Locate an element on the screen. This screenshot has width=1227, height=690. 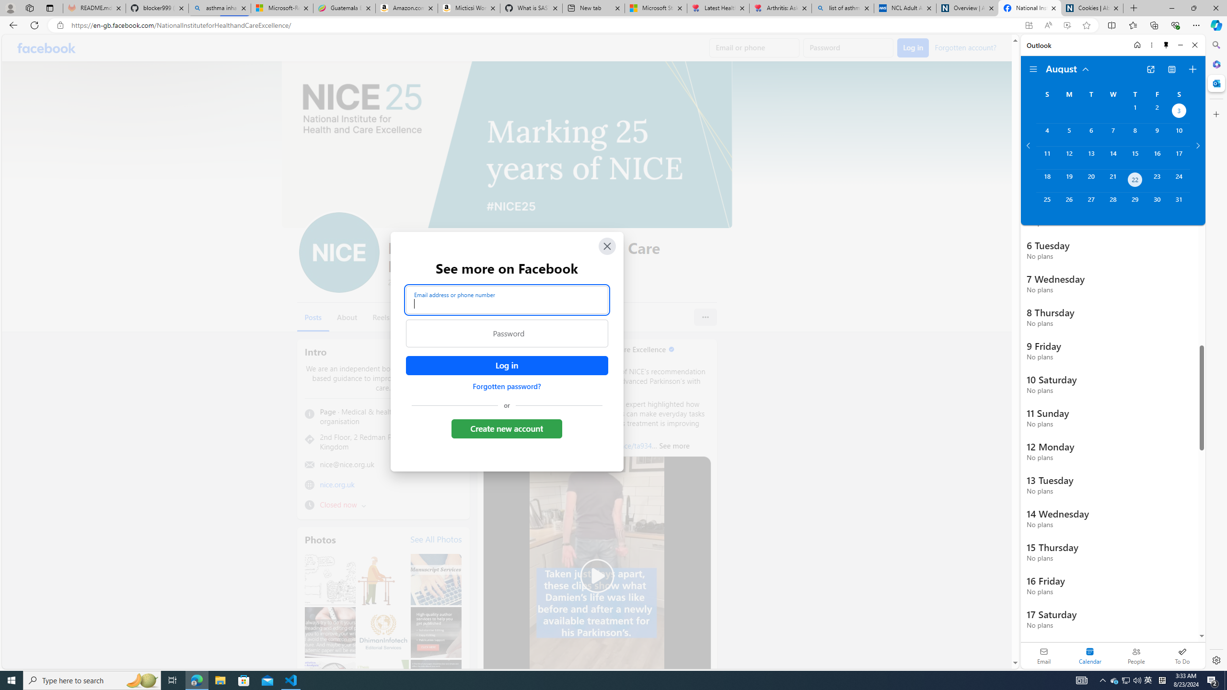
Forgotten account? is located at coordinates (965, 47).